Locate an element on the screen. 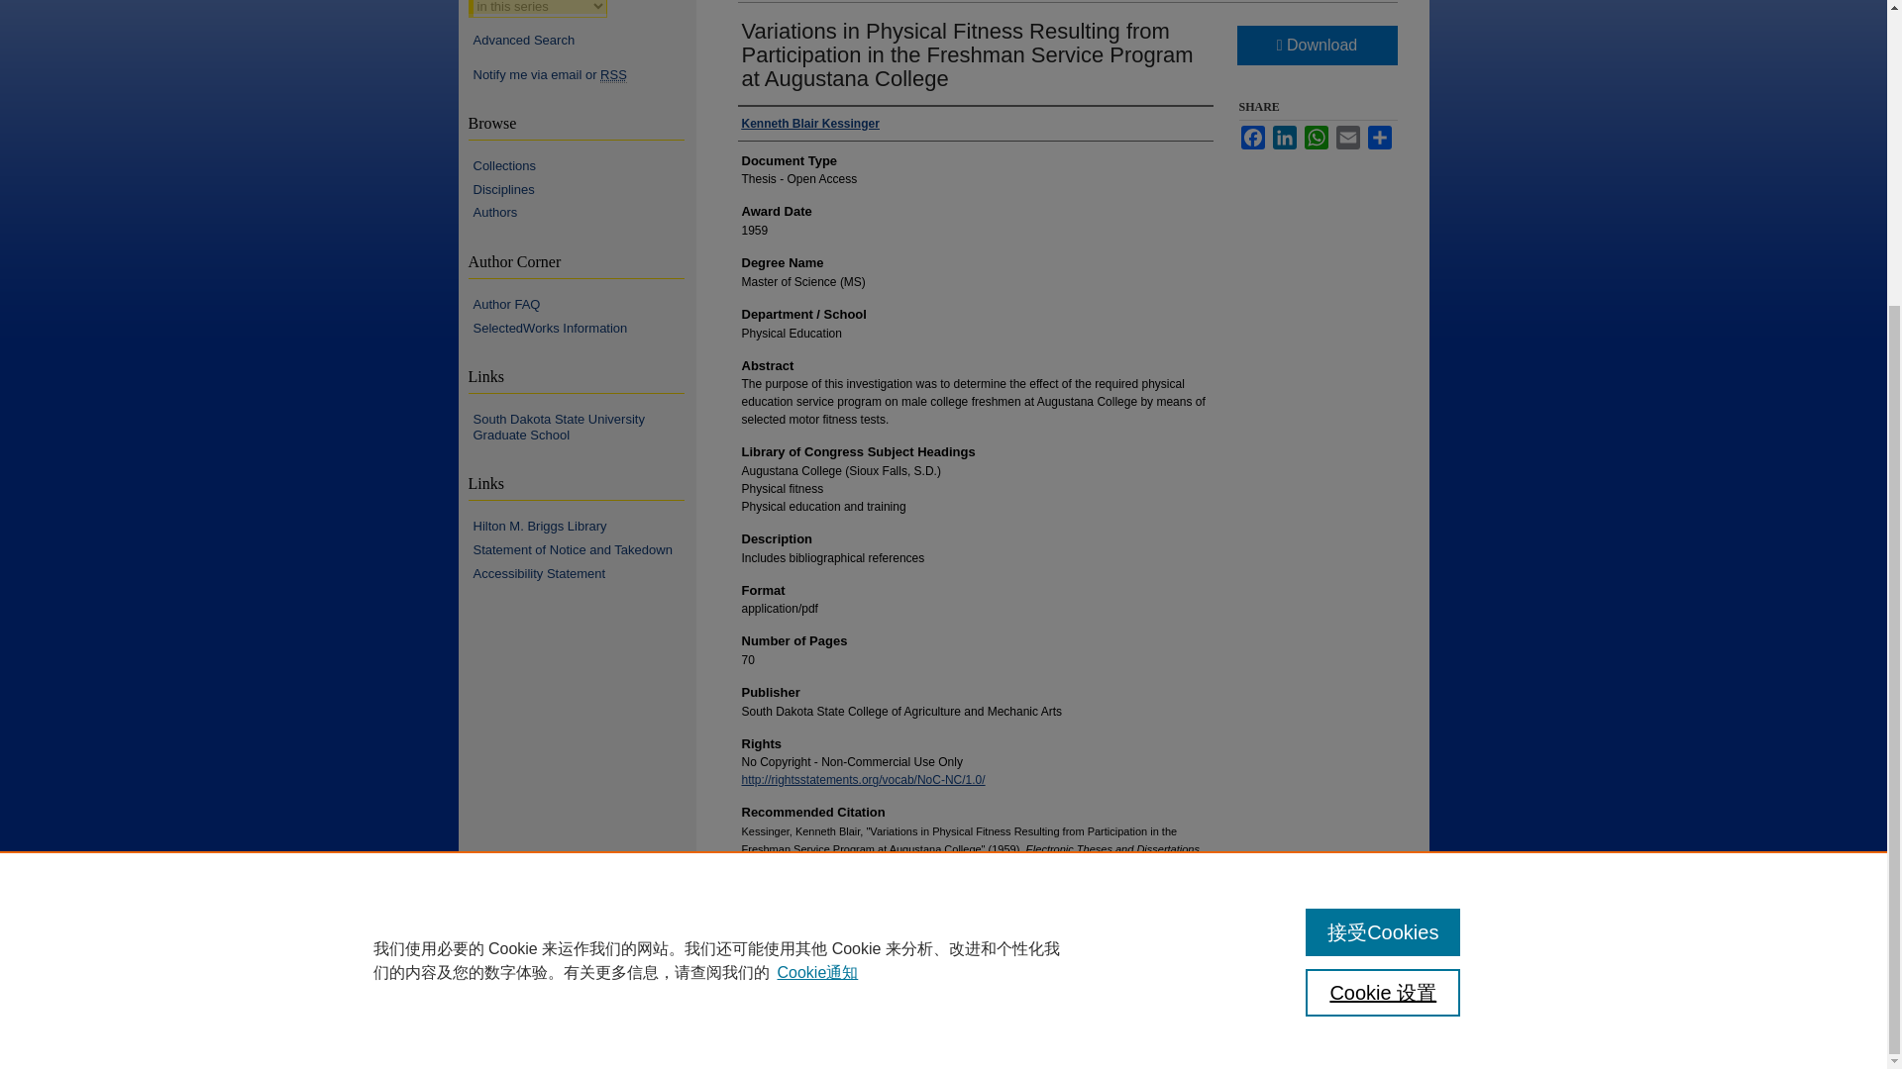 This screenshot has width=1902, height=1069. Email or RSS Notifications is located at coordinates (584, 75).